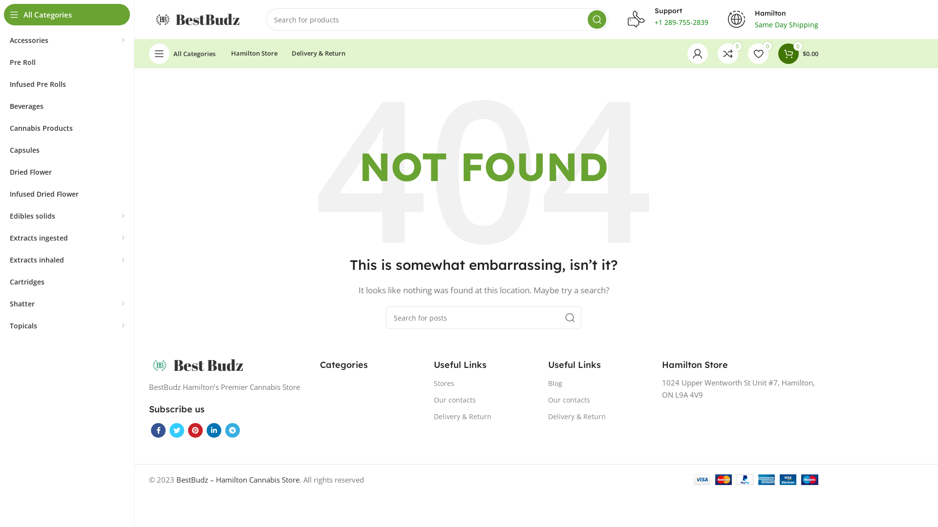  I want to click on My account, so click(698, 54).